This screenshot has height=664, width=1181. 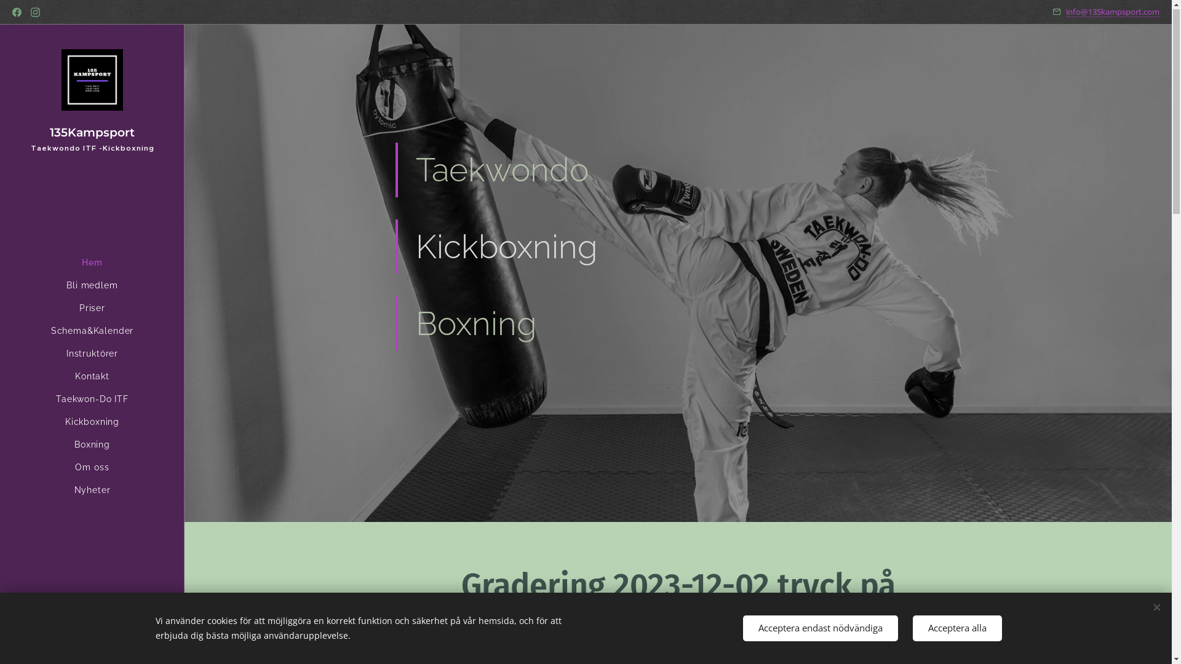 What do you see at coordinates (92, 309) in the screenshot?
I see `Priser` at bounding box center [92, 309].